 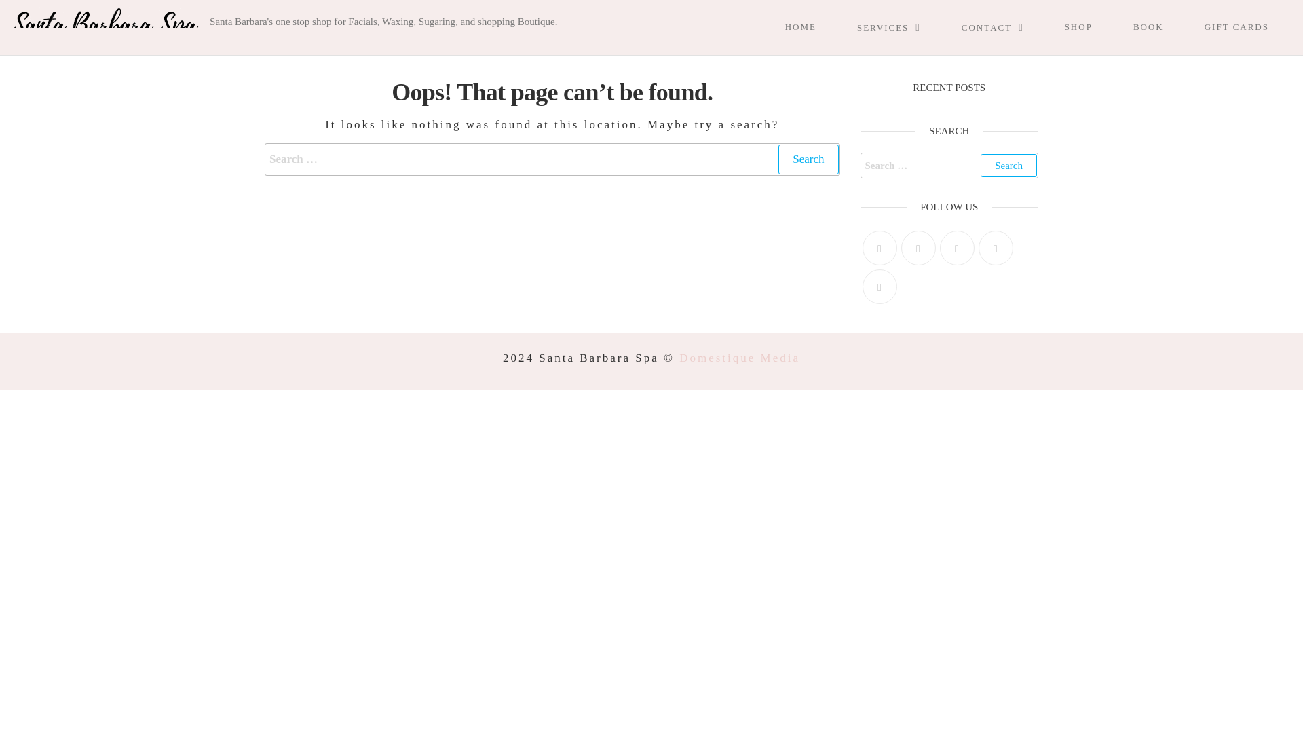 I want to click on SERVICES, so click(x=903, y=27).